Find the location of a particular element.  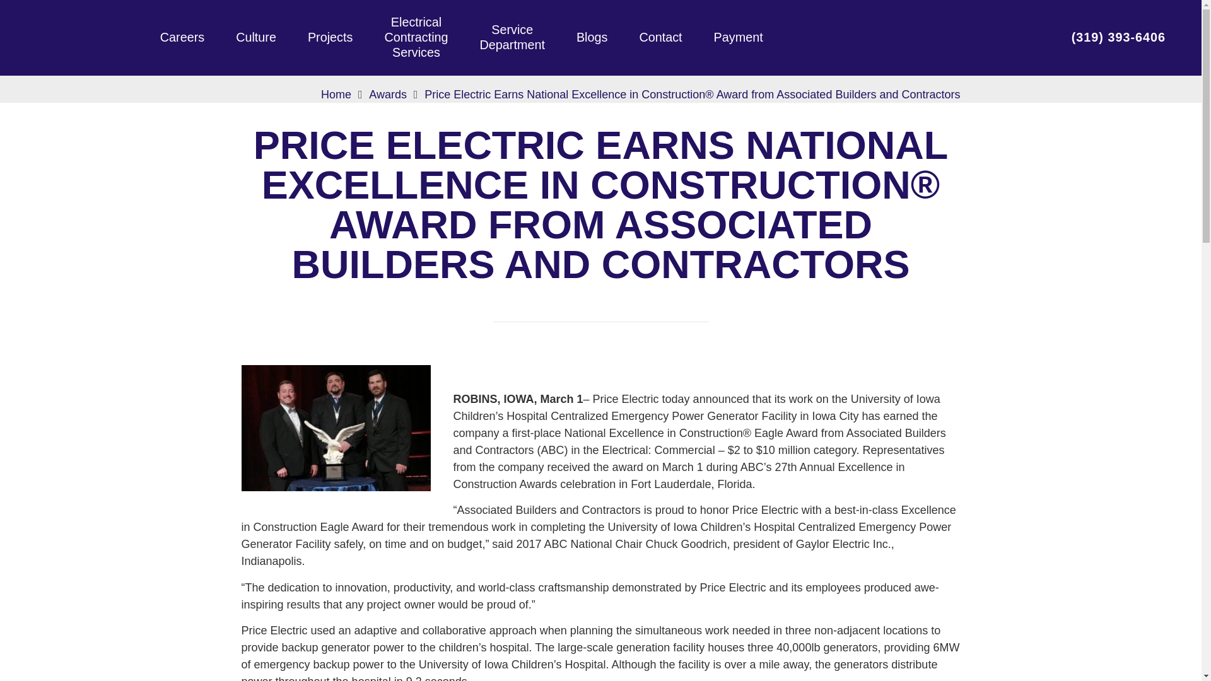

Careers is located at coordinates (182, 38).